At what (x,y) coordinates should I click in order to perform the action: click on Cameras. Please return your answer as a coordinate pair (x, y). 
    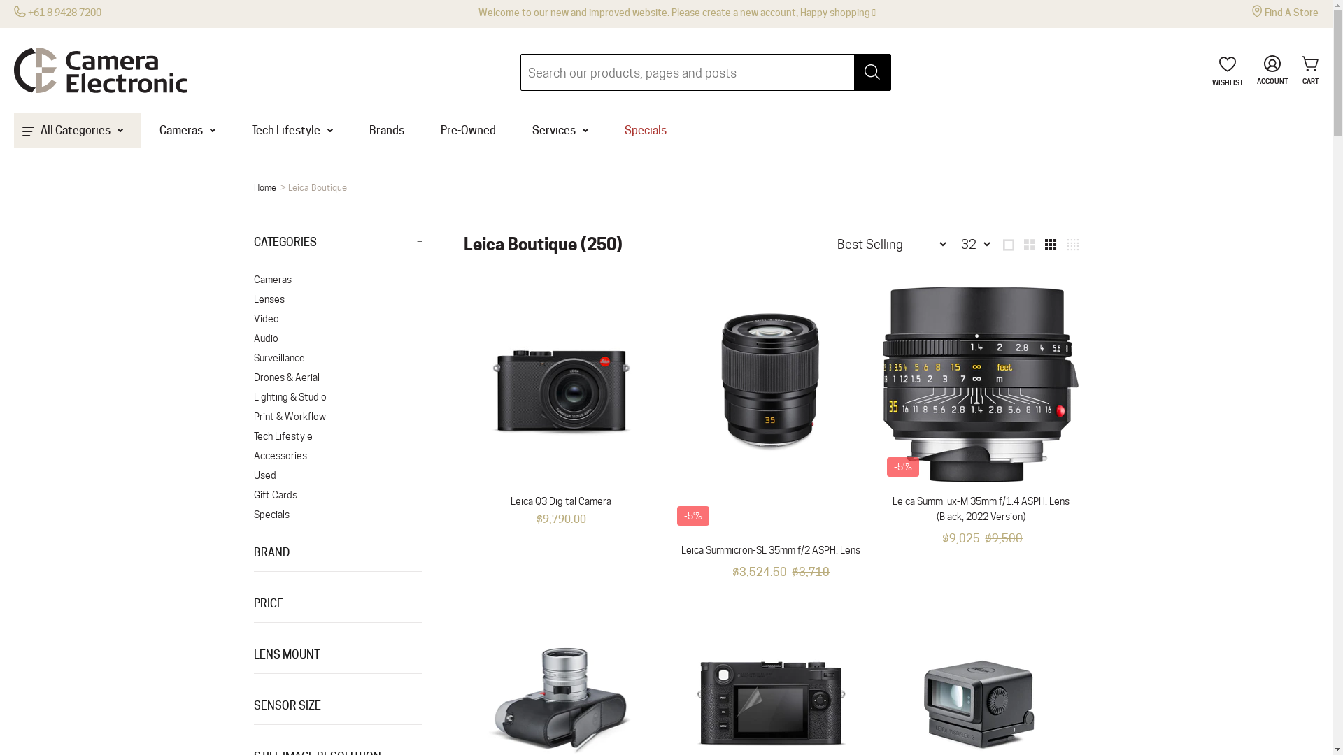
    Looking at the image, I should click on (337, 280).